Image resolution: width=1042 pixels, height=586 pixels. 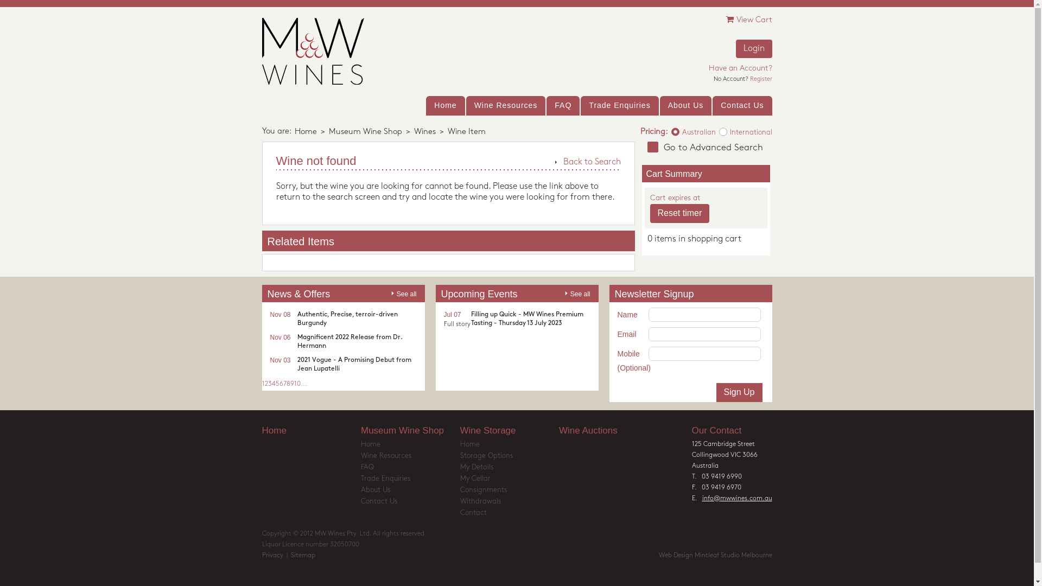 What do you see at coordinates (297, 384) in the screenshot?
I see `10` at bounding box center [297, 384].